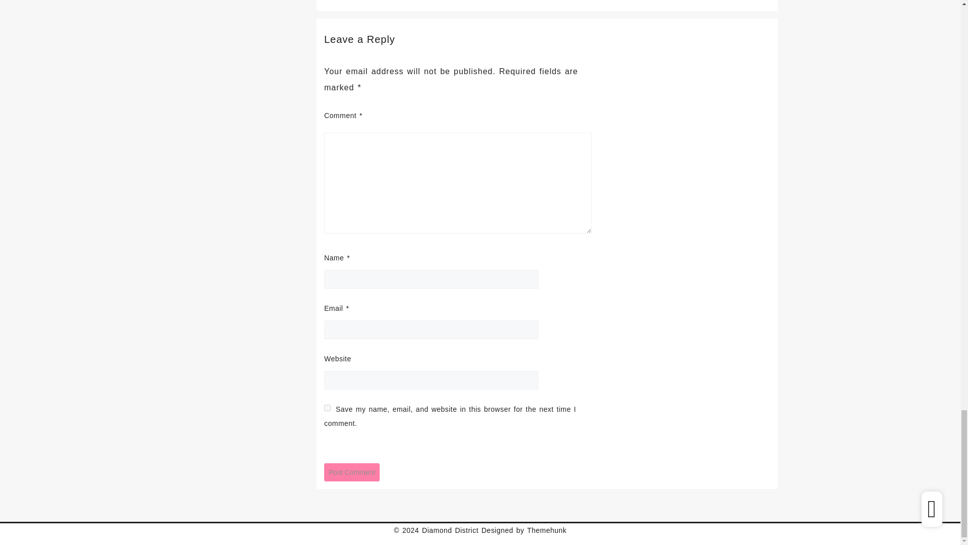 Image resolution: width=968 pixels, height=545 pixels. What do you see at coordinates (352, 472) in the screenshot?
I see `Post Comment` at bounding box center [352, 472].